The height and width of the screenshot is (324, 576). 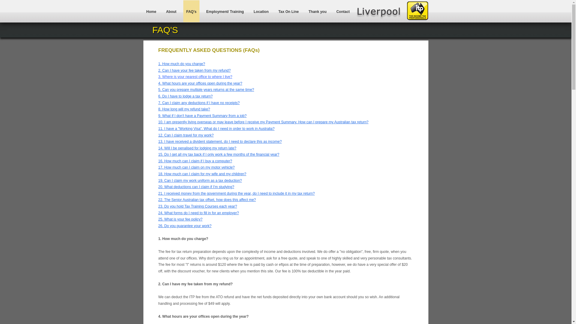 What do you see at coordinates (200, 83) in the screenshot?
I see `4. What hours are your offices open during the year?` at bounding box center [200, 83].